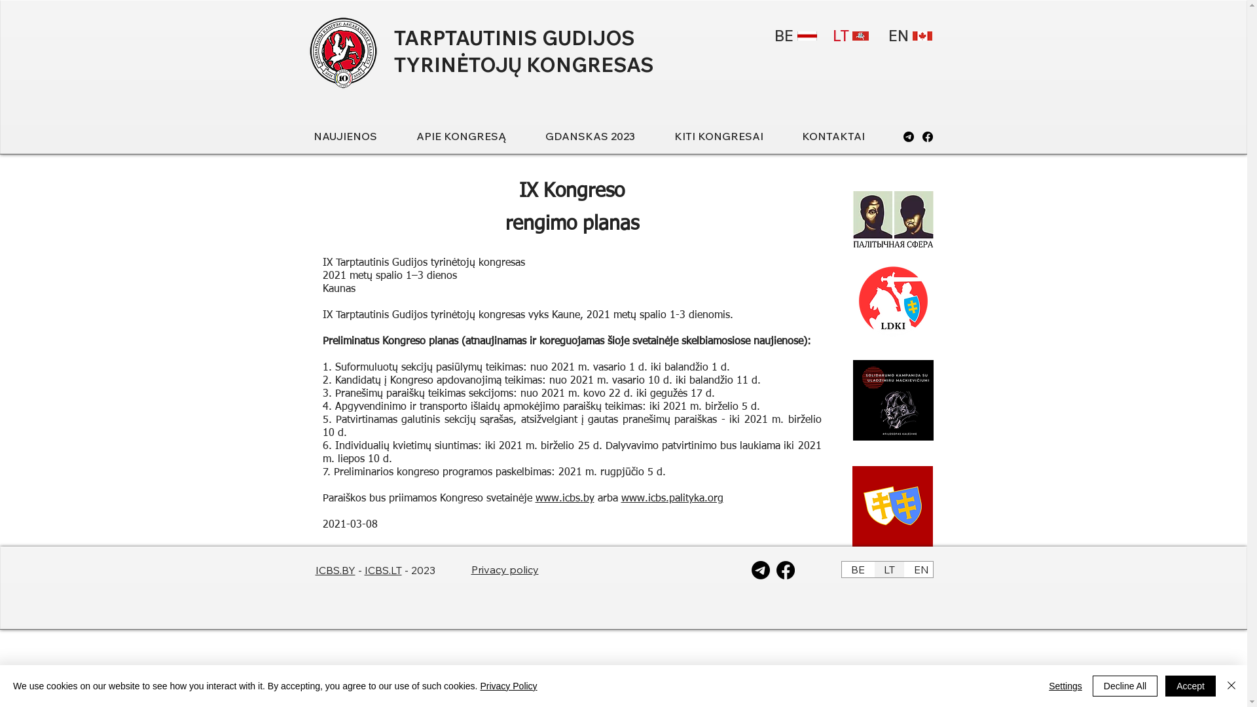 The height and width of the screenshot is (707, 1257). Describe the element at coordinates (846, 136) in the screenshot. I see `KONTAKTAI` at that location.